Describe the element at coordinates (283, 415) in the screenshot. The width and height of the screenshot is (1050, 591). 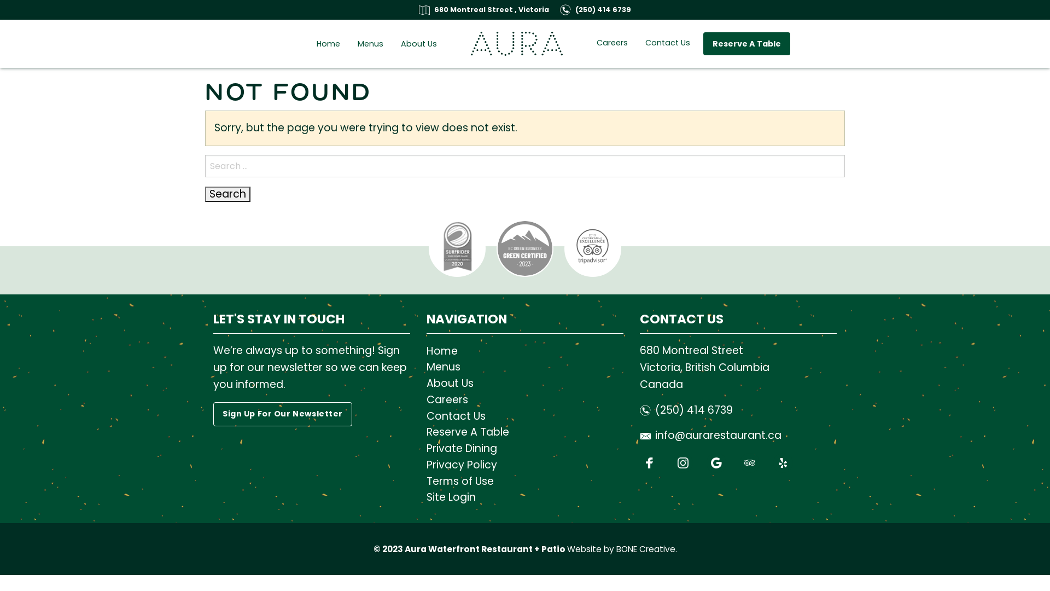
I see `Sign Up For Our Newsletter` at that location.